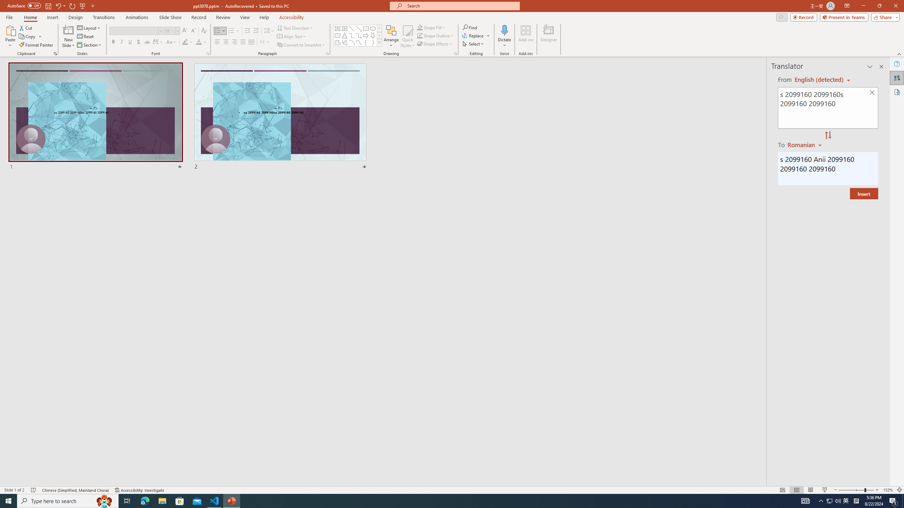 The image size is (904, 508). I want to click on Decrease Indent, so click(248, 31).